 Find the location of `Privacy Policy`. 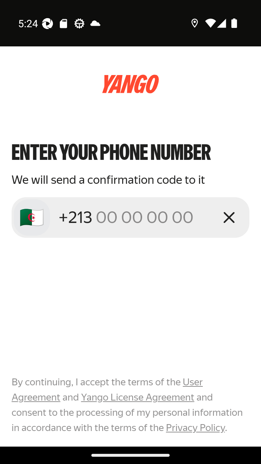

Privacy Policy is located at coordinates (195, 427).